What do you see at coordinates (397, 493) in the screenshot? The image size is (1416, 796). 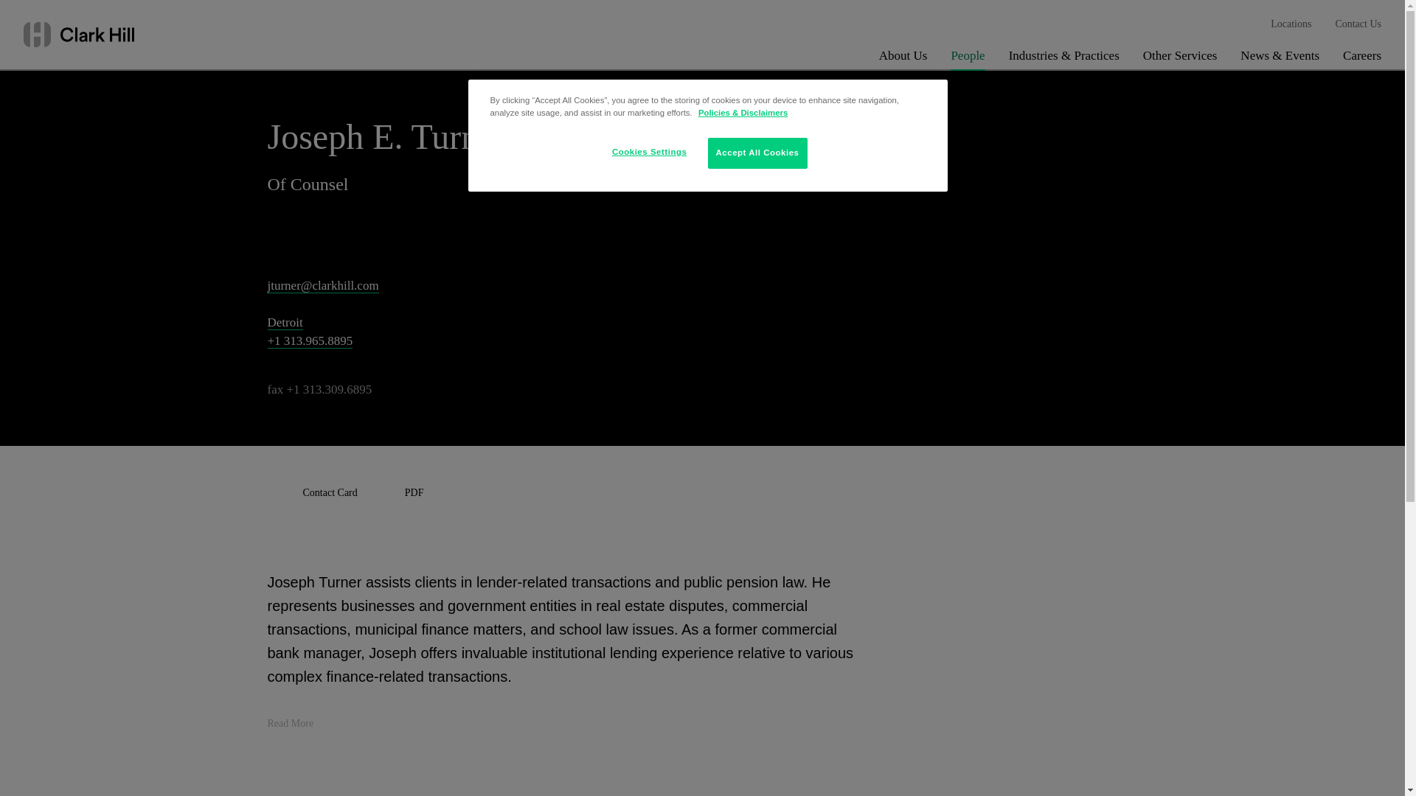 I see `PDF` at bounding box center [397, 493].